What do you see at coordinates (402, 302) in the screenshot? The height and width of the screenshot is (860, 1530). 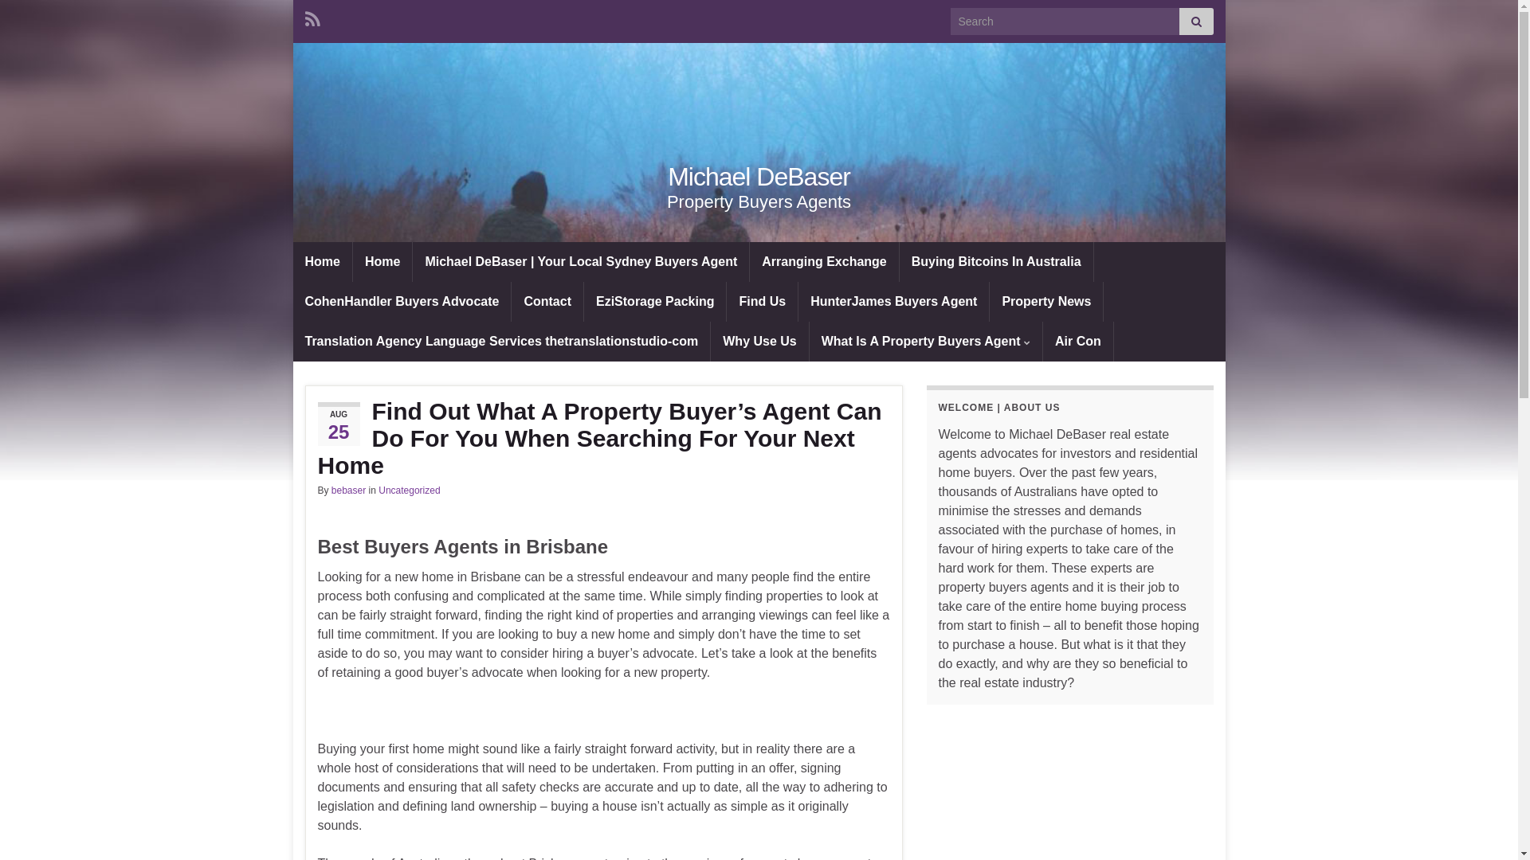 I see `CohenHandler Buyers Advocate` at bounding box center [402, 302].